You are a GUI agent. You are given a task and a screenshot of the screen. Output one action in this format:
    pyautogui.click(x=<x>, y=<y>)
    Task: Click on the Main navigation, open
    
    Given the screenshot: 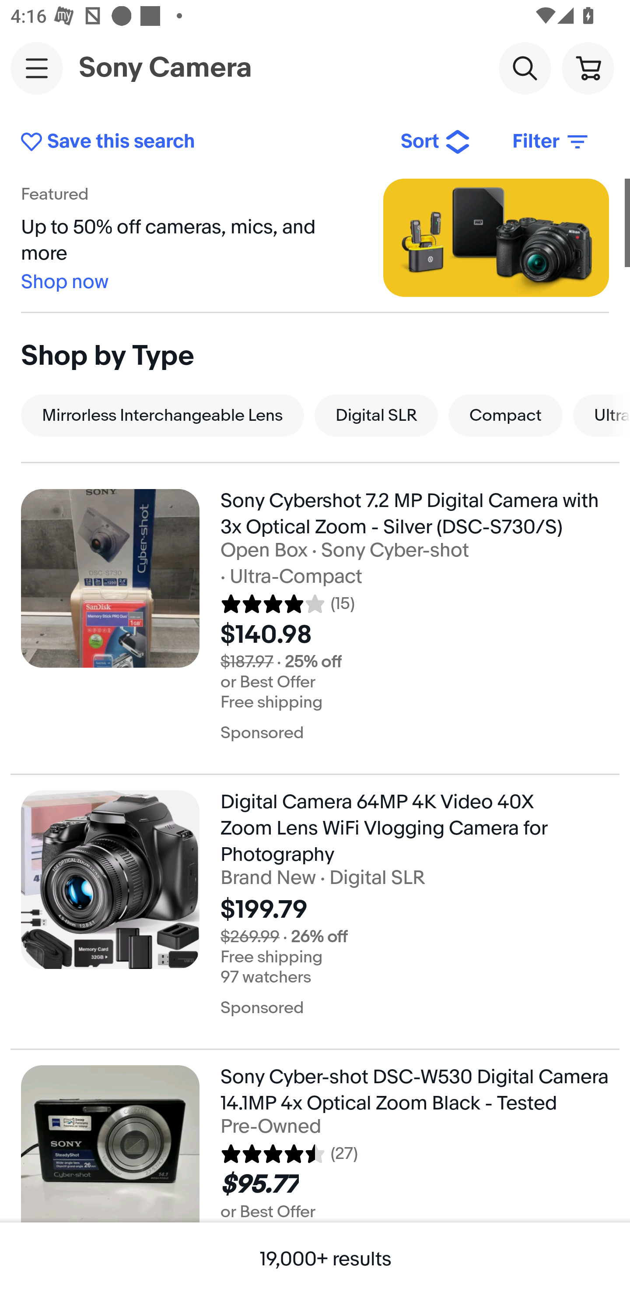 What is the action you would take?
    pyautogui.click(x=37, y=68)
    